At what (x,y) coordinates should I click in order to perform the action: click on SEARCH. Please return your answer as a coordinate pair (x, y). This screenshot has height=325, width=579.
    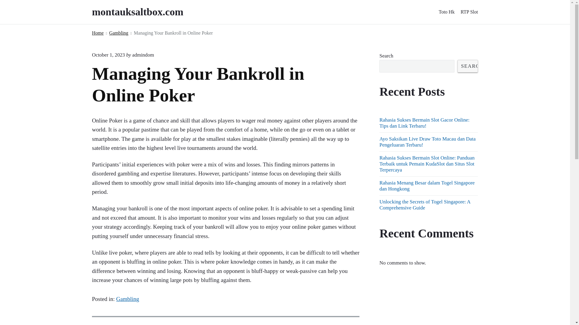
    Looking at the image, I should click on (467, 66).